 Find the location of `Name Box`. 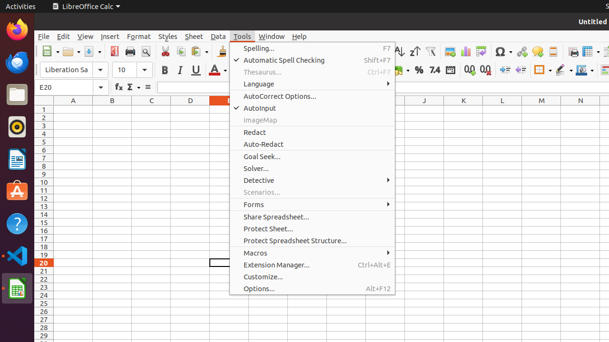

Name Box is located at coordinates (71, 87).